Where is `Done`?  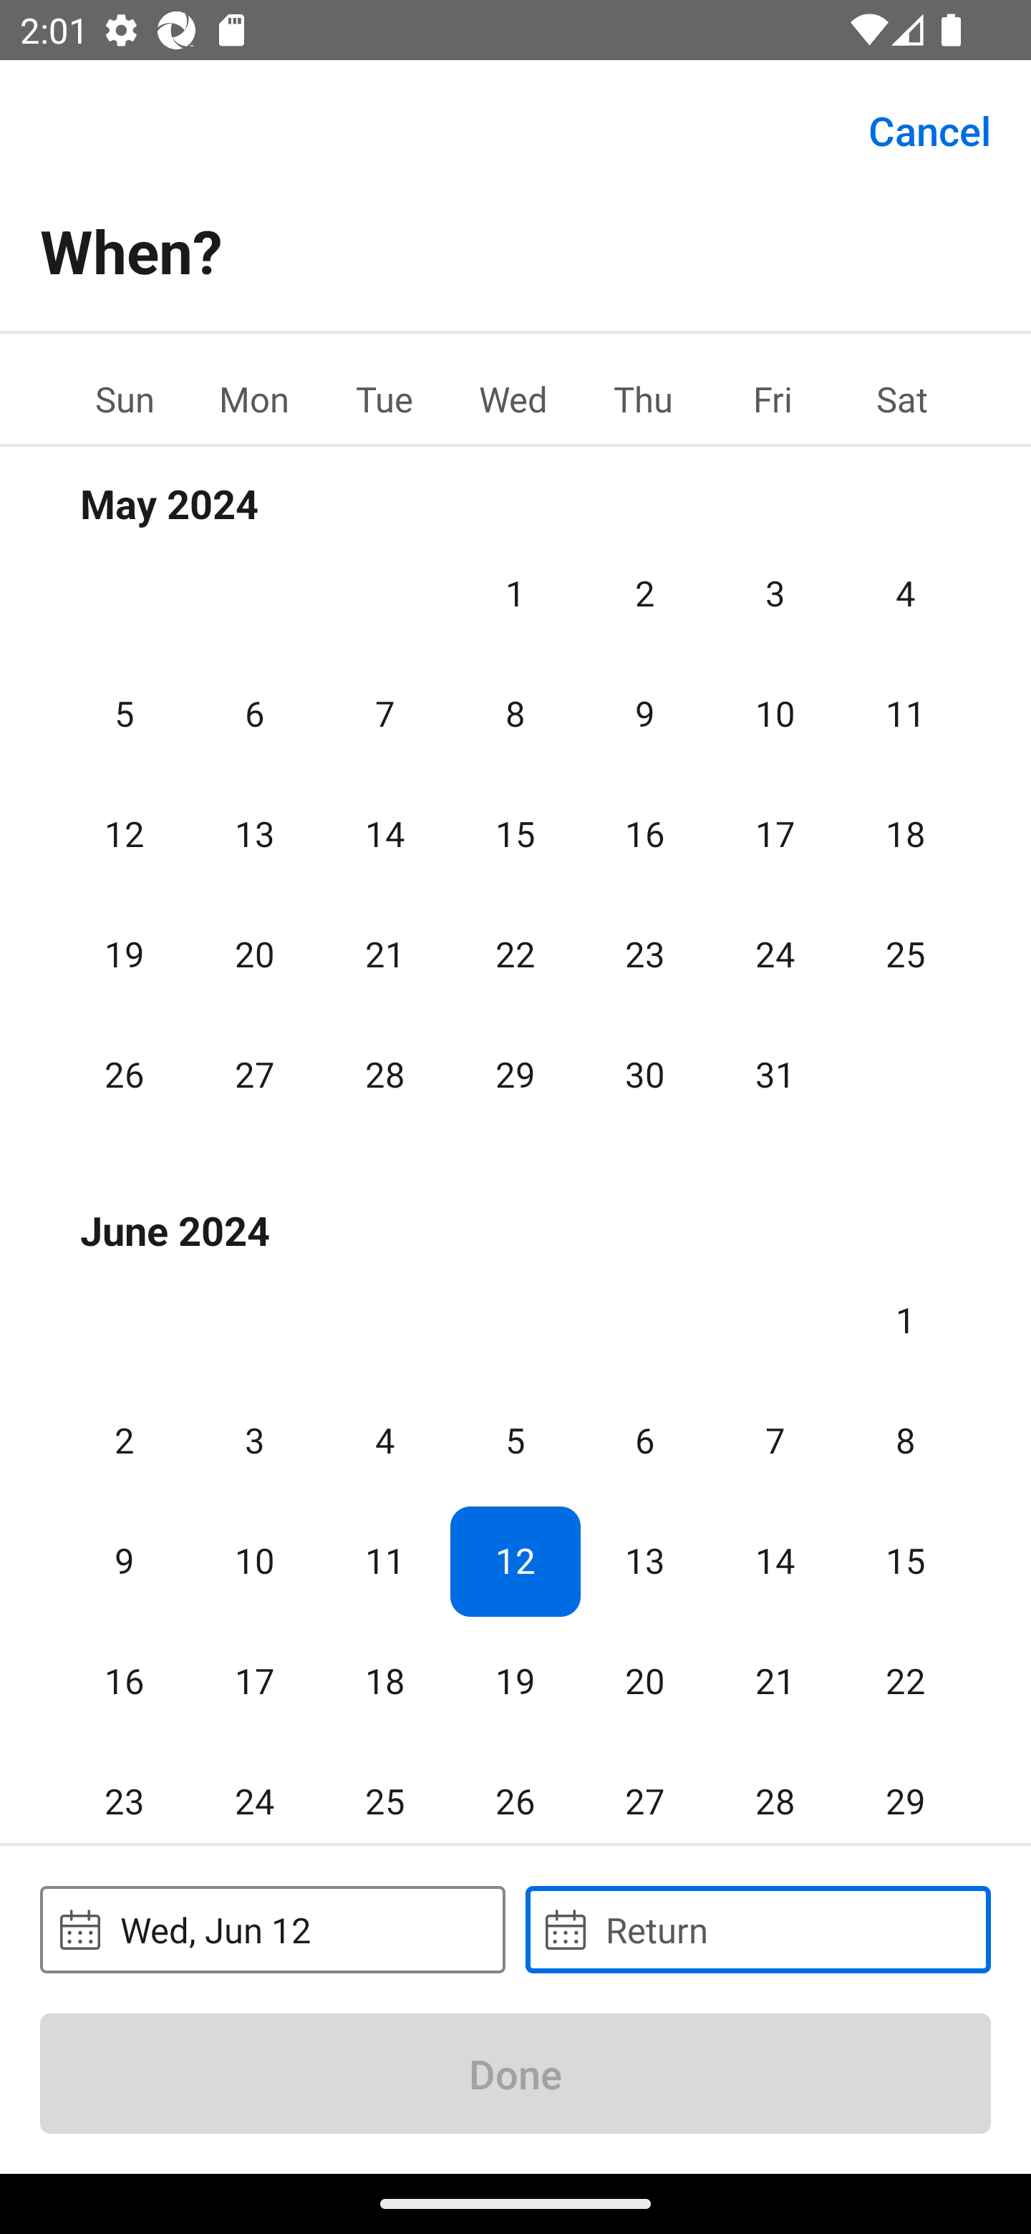
Done is located at coordinates (515, 2073).